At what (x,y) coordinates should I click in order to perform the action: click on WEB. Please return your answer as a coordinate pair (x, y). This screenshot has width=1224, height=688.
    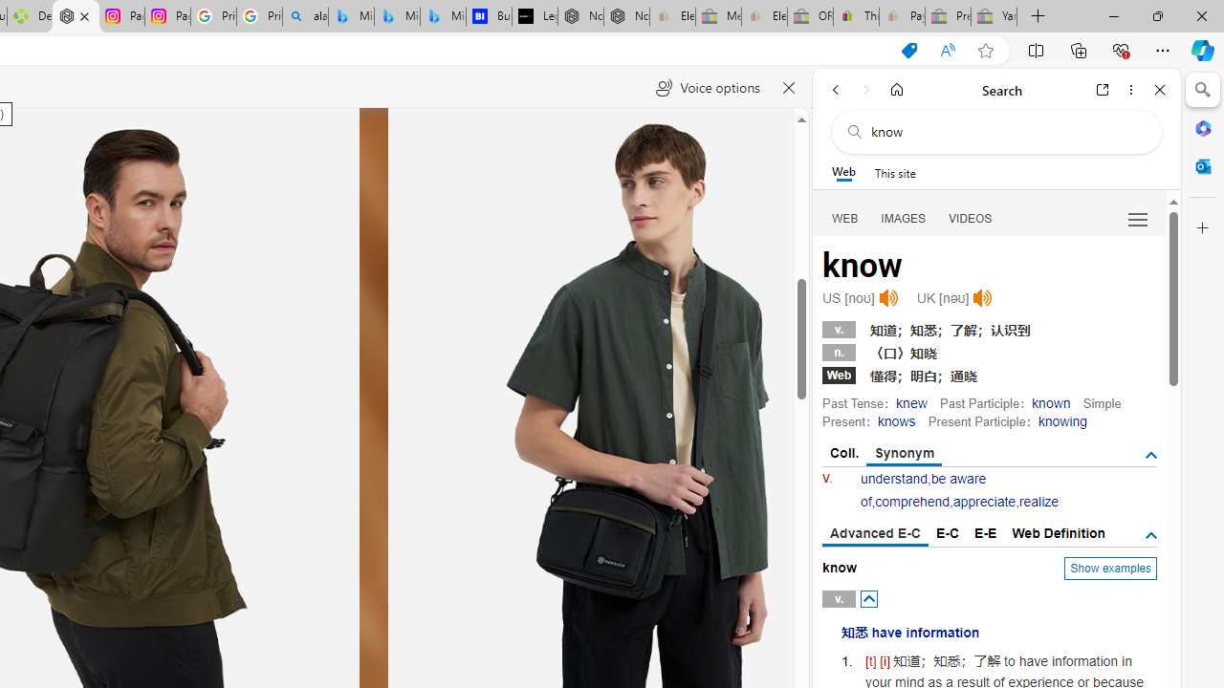
    Looking at the image, I should click on (845, 218).